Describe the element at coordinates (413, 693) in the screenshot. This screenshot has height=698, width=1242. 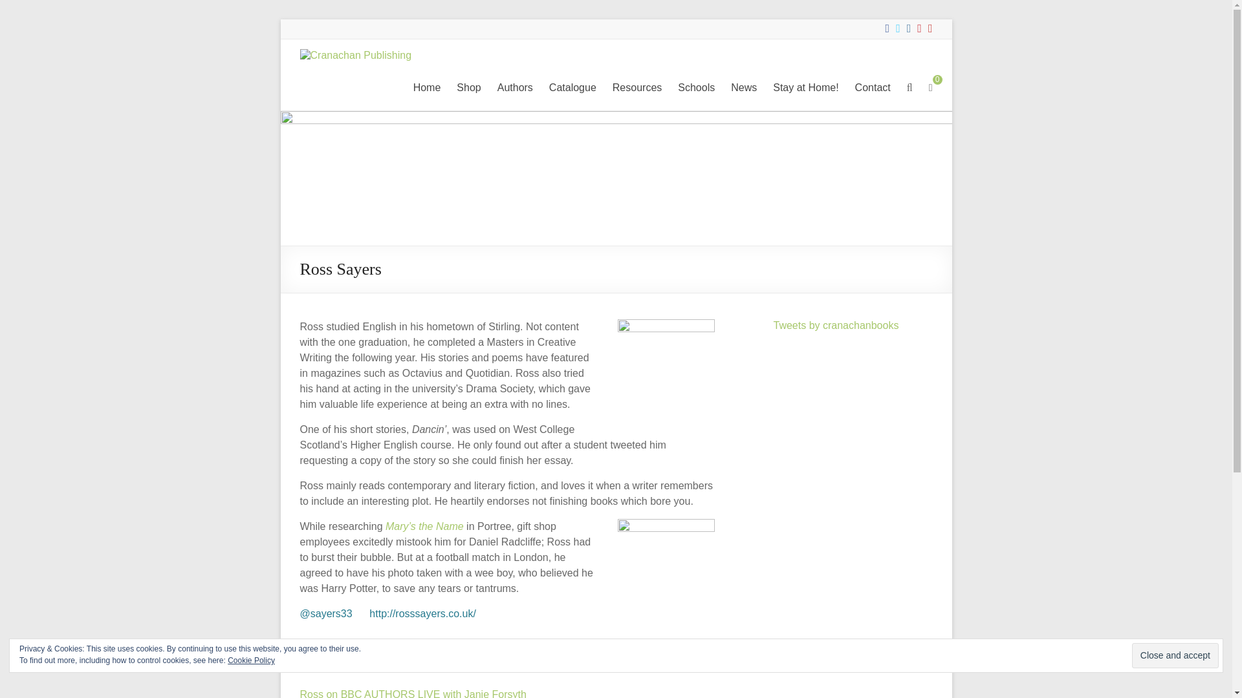
I see `Ross on BBC AUTHORS LIVE with Janie Forsyth` at that location.